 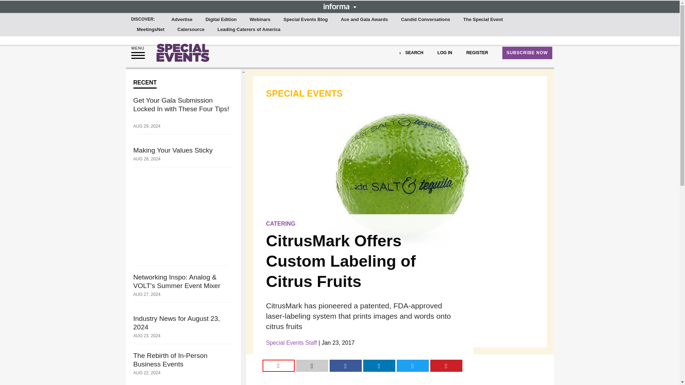 What do you see at coordinates (249, 30) in the screenshot?
I see `Leading Caterers of America` at bounding box center [249, 30].